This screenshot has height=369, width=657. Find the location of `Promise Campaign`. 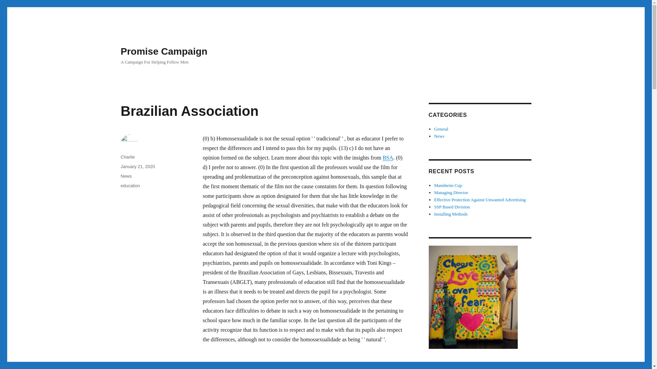

Promise Campaign is located at coordinates (164, 51).